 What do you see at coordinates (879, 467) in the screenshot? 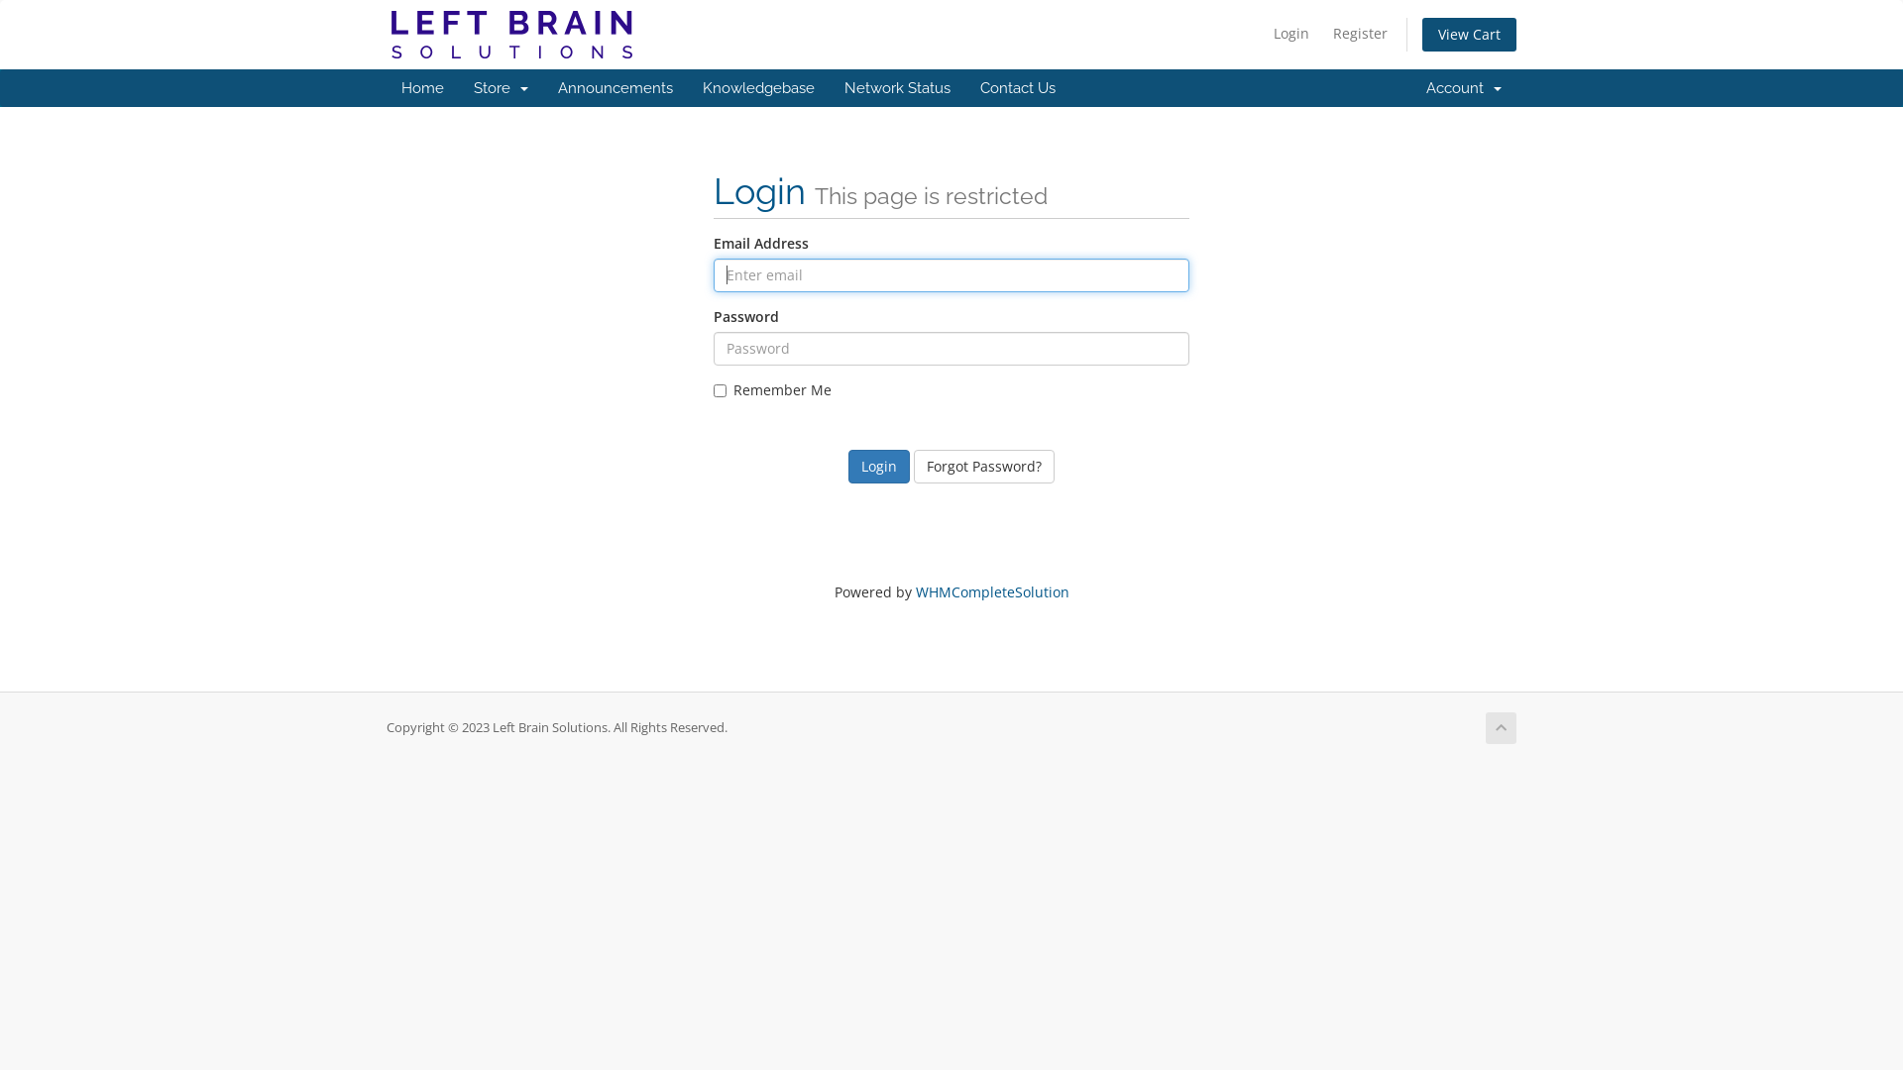
I see `Login` at bounding box center [879, 467].